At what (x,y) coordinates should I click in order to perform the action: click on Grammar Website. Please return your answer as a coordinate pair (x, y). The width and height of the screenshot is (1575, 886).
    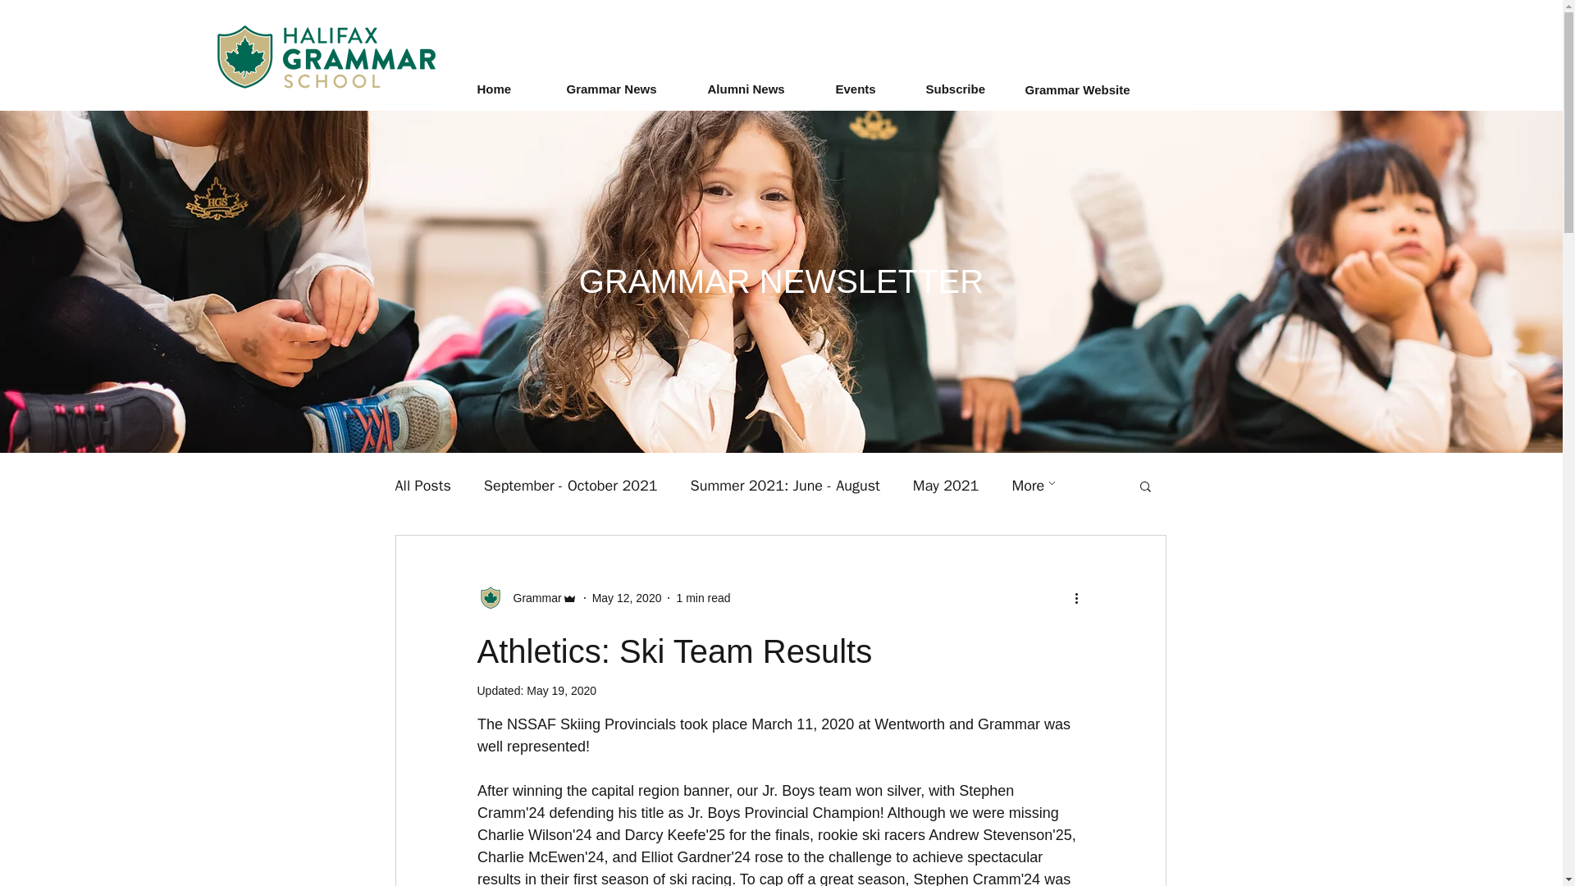
    Looking at the image, I should click on (1078, 89).